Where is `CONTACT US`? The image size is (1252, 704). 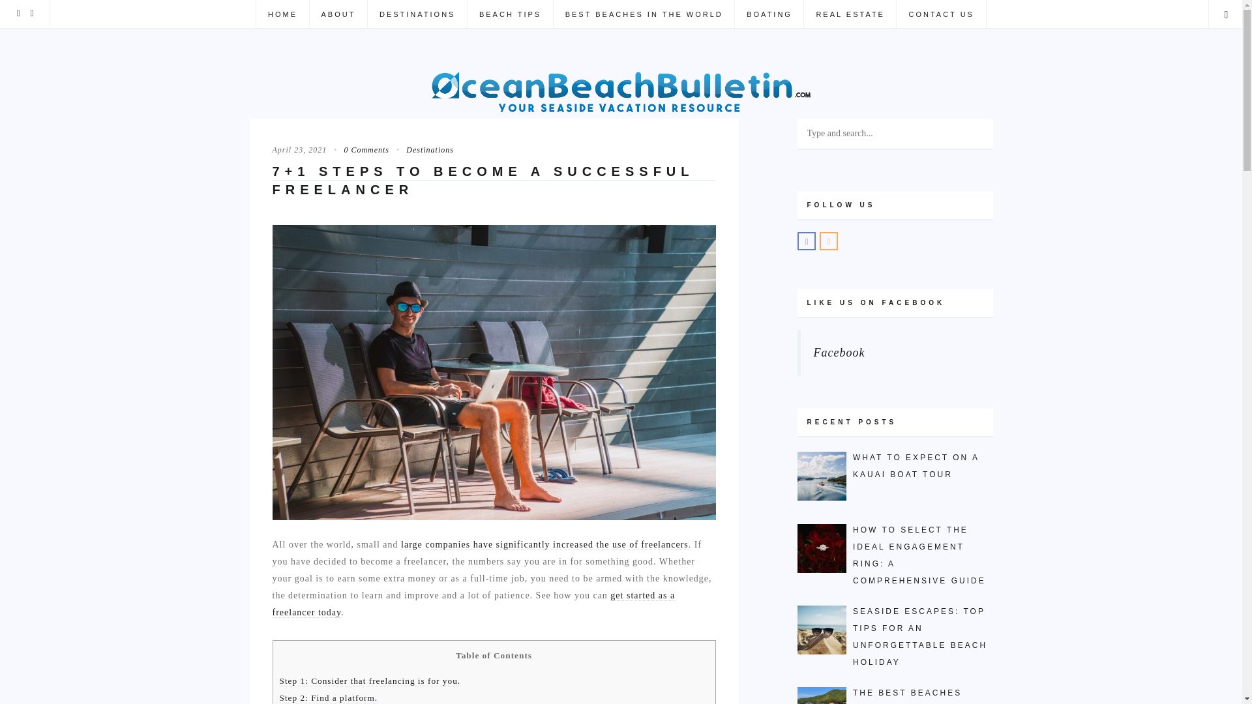 CONTACT US is located at coordinates (941, 14).